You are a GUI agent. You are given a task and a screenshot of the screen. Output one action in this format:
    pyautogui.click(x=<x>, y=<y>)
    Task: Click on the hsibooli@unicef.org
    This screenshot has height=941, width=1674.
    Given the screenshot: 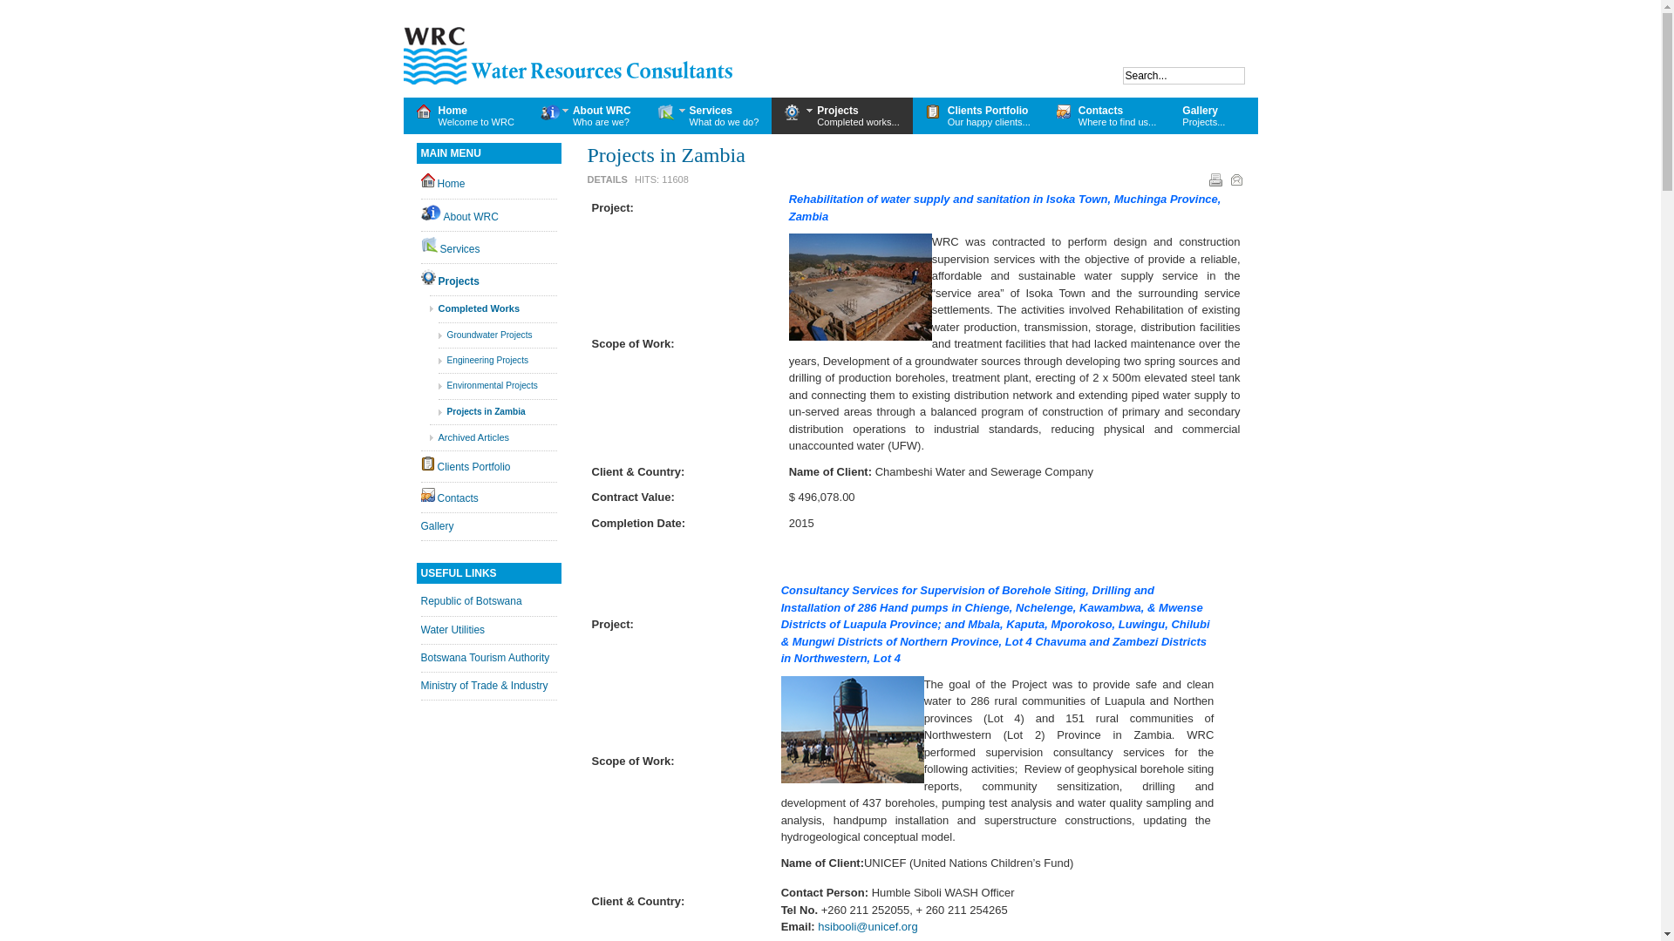 What is the action you would take?
    pyautogui.click(x=868, y=927)
    